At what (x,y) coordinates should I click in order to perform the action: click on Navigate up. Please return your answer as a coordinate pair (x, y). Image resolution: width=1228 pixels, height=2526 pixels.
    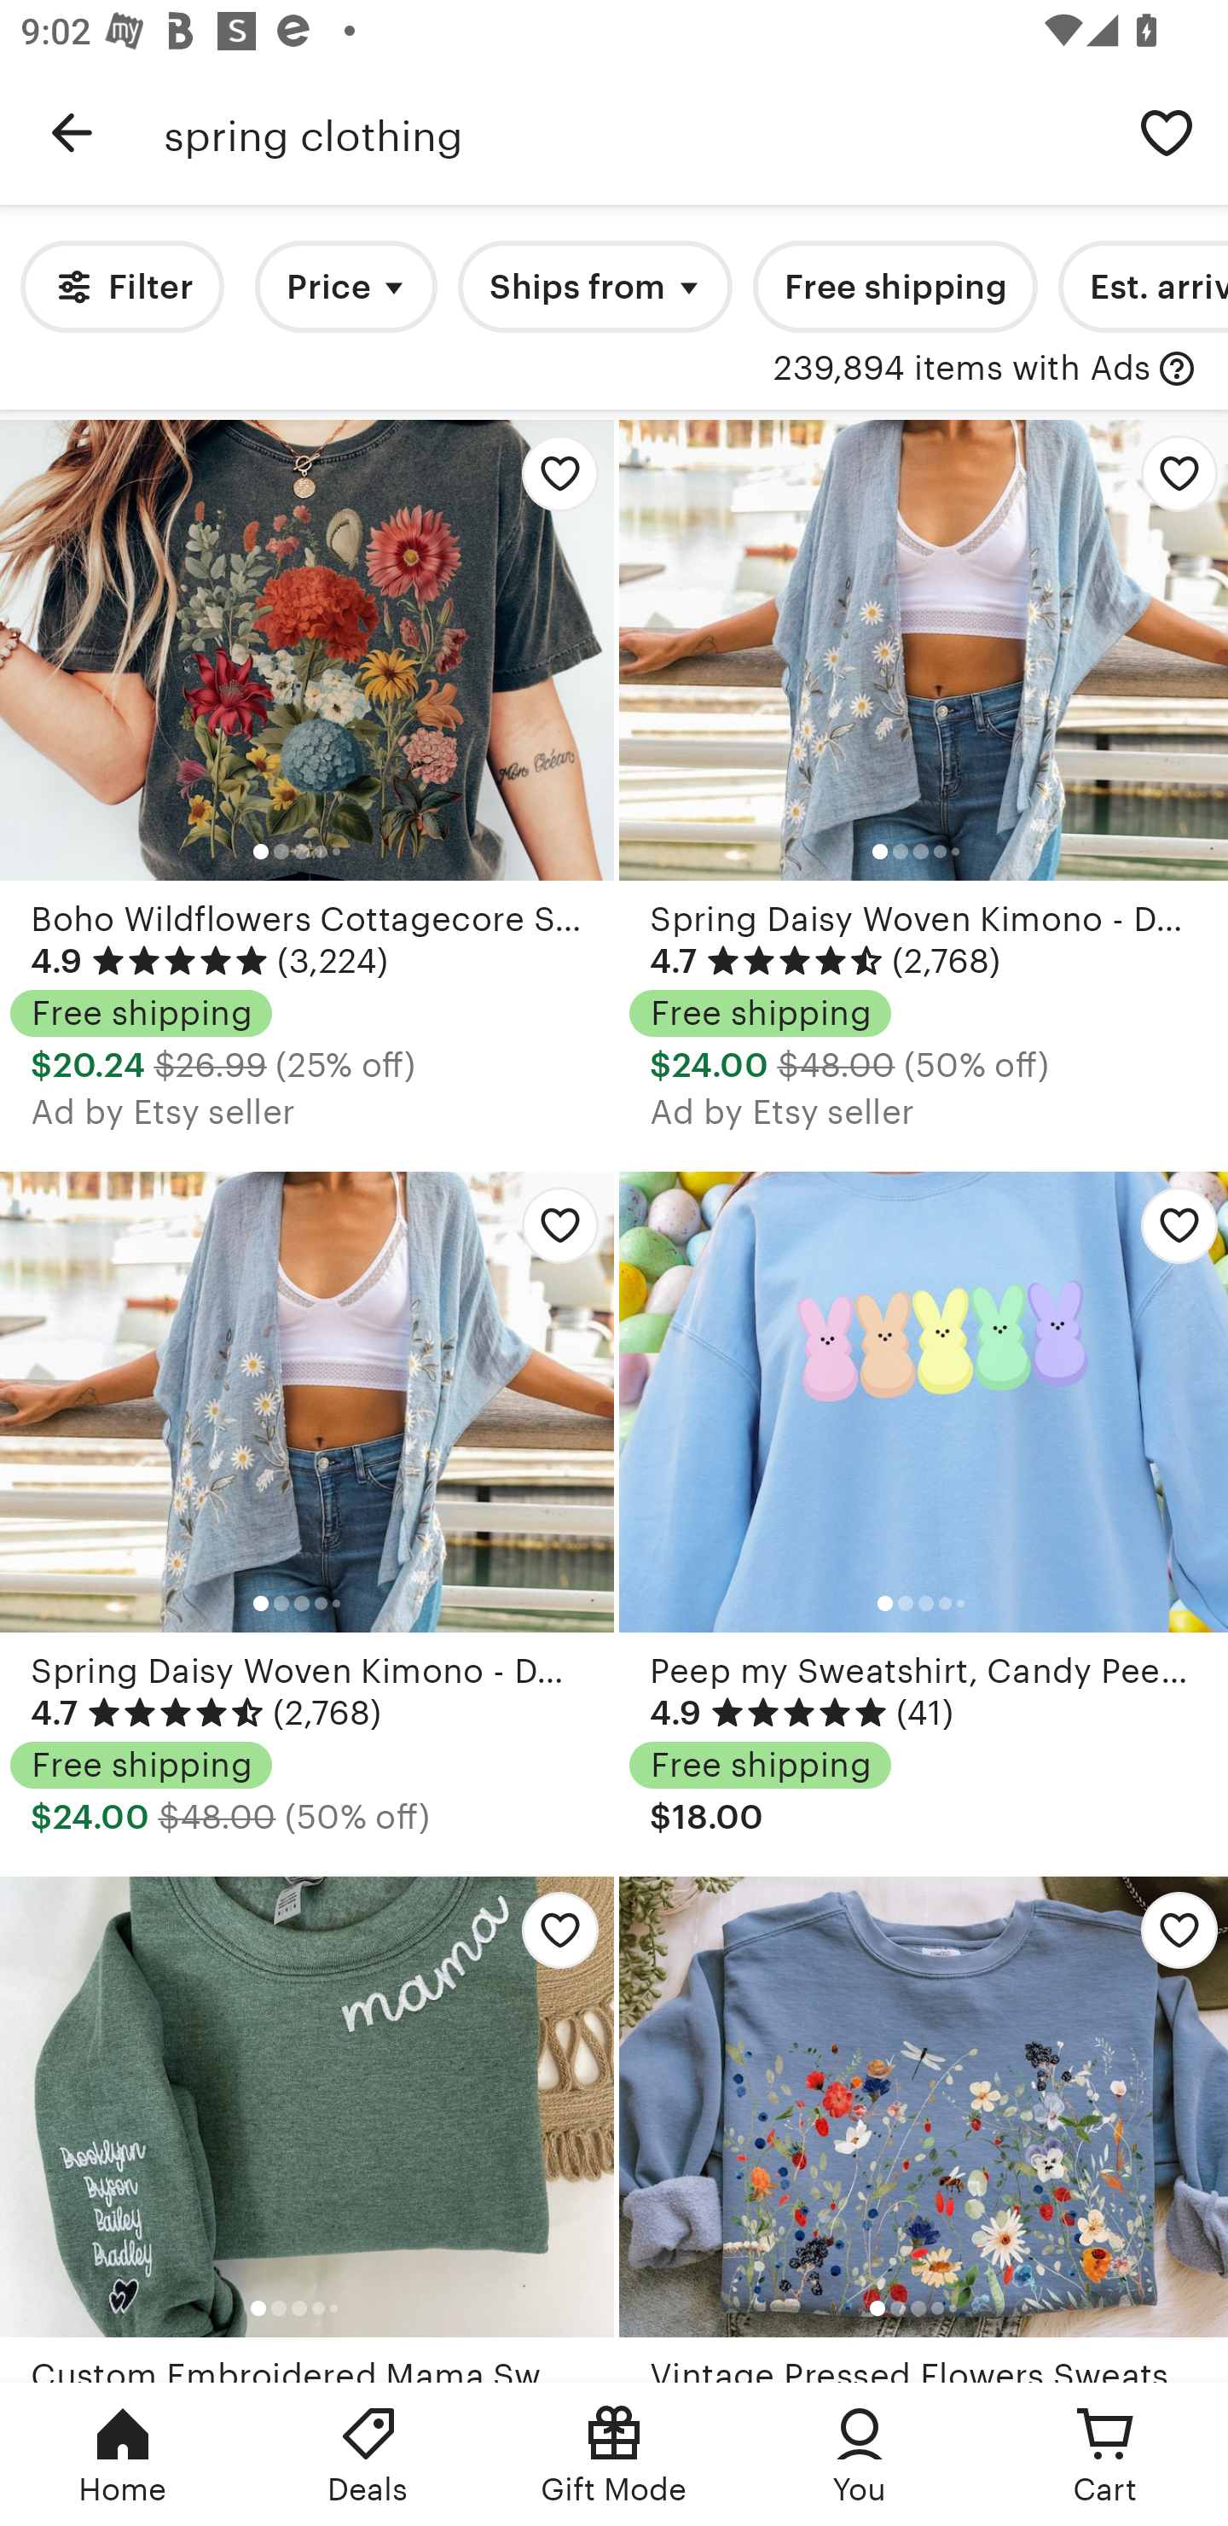
    Looking at the image, I should click on (72, 132).